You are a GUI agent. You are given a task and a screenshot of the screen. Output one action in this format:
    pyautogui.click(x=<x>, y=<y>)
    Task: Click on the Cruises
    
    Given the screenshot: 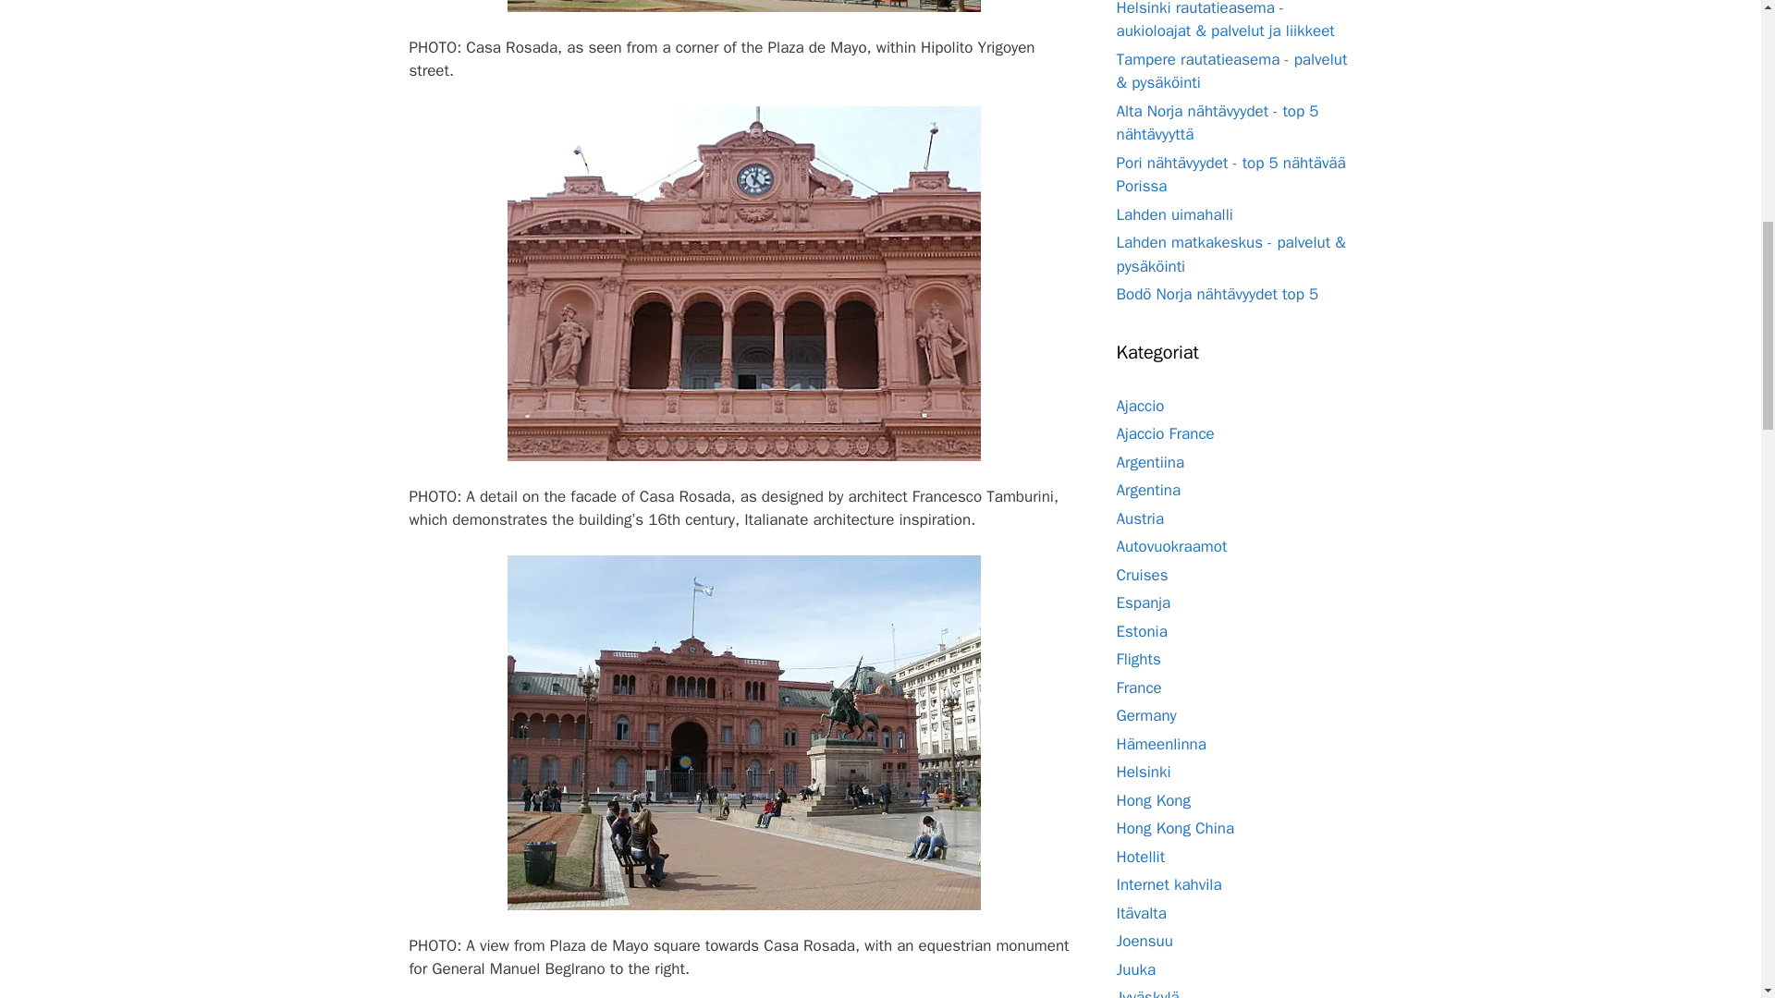 What is the action you would take?
    pyautogui.click(x=1142, y=575)
    